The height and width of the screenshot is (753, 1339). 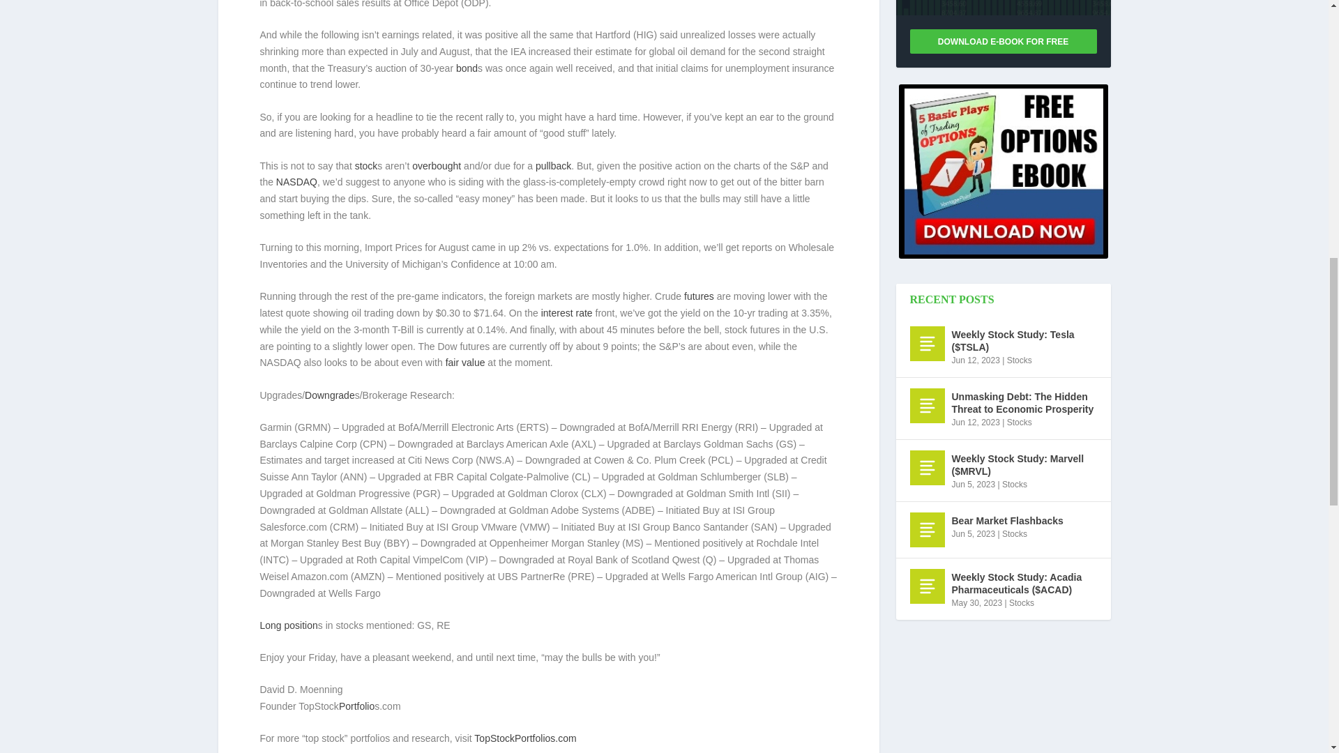 I want to click on bond, so click(x=467, y=68).